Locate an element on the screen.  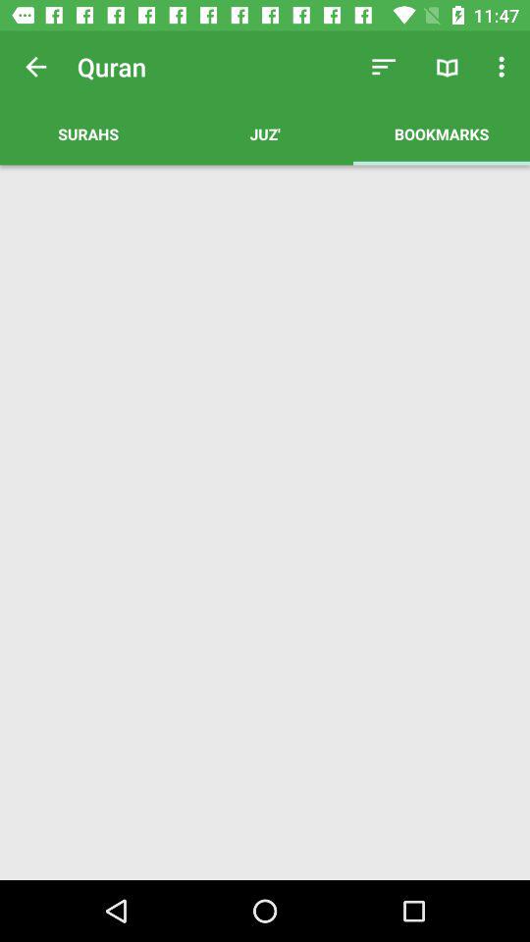
open the item to the left of bookmarks item is located at coordinates (265, 133).